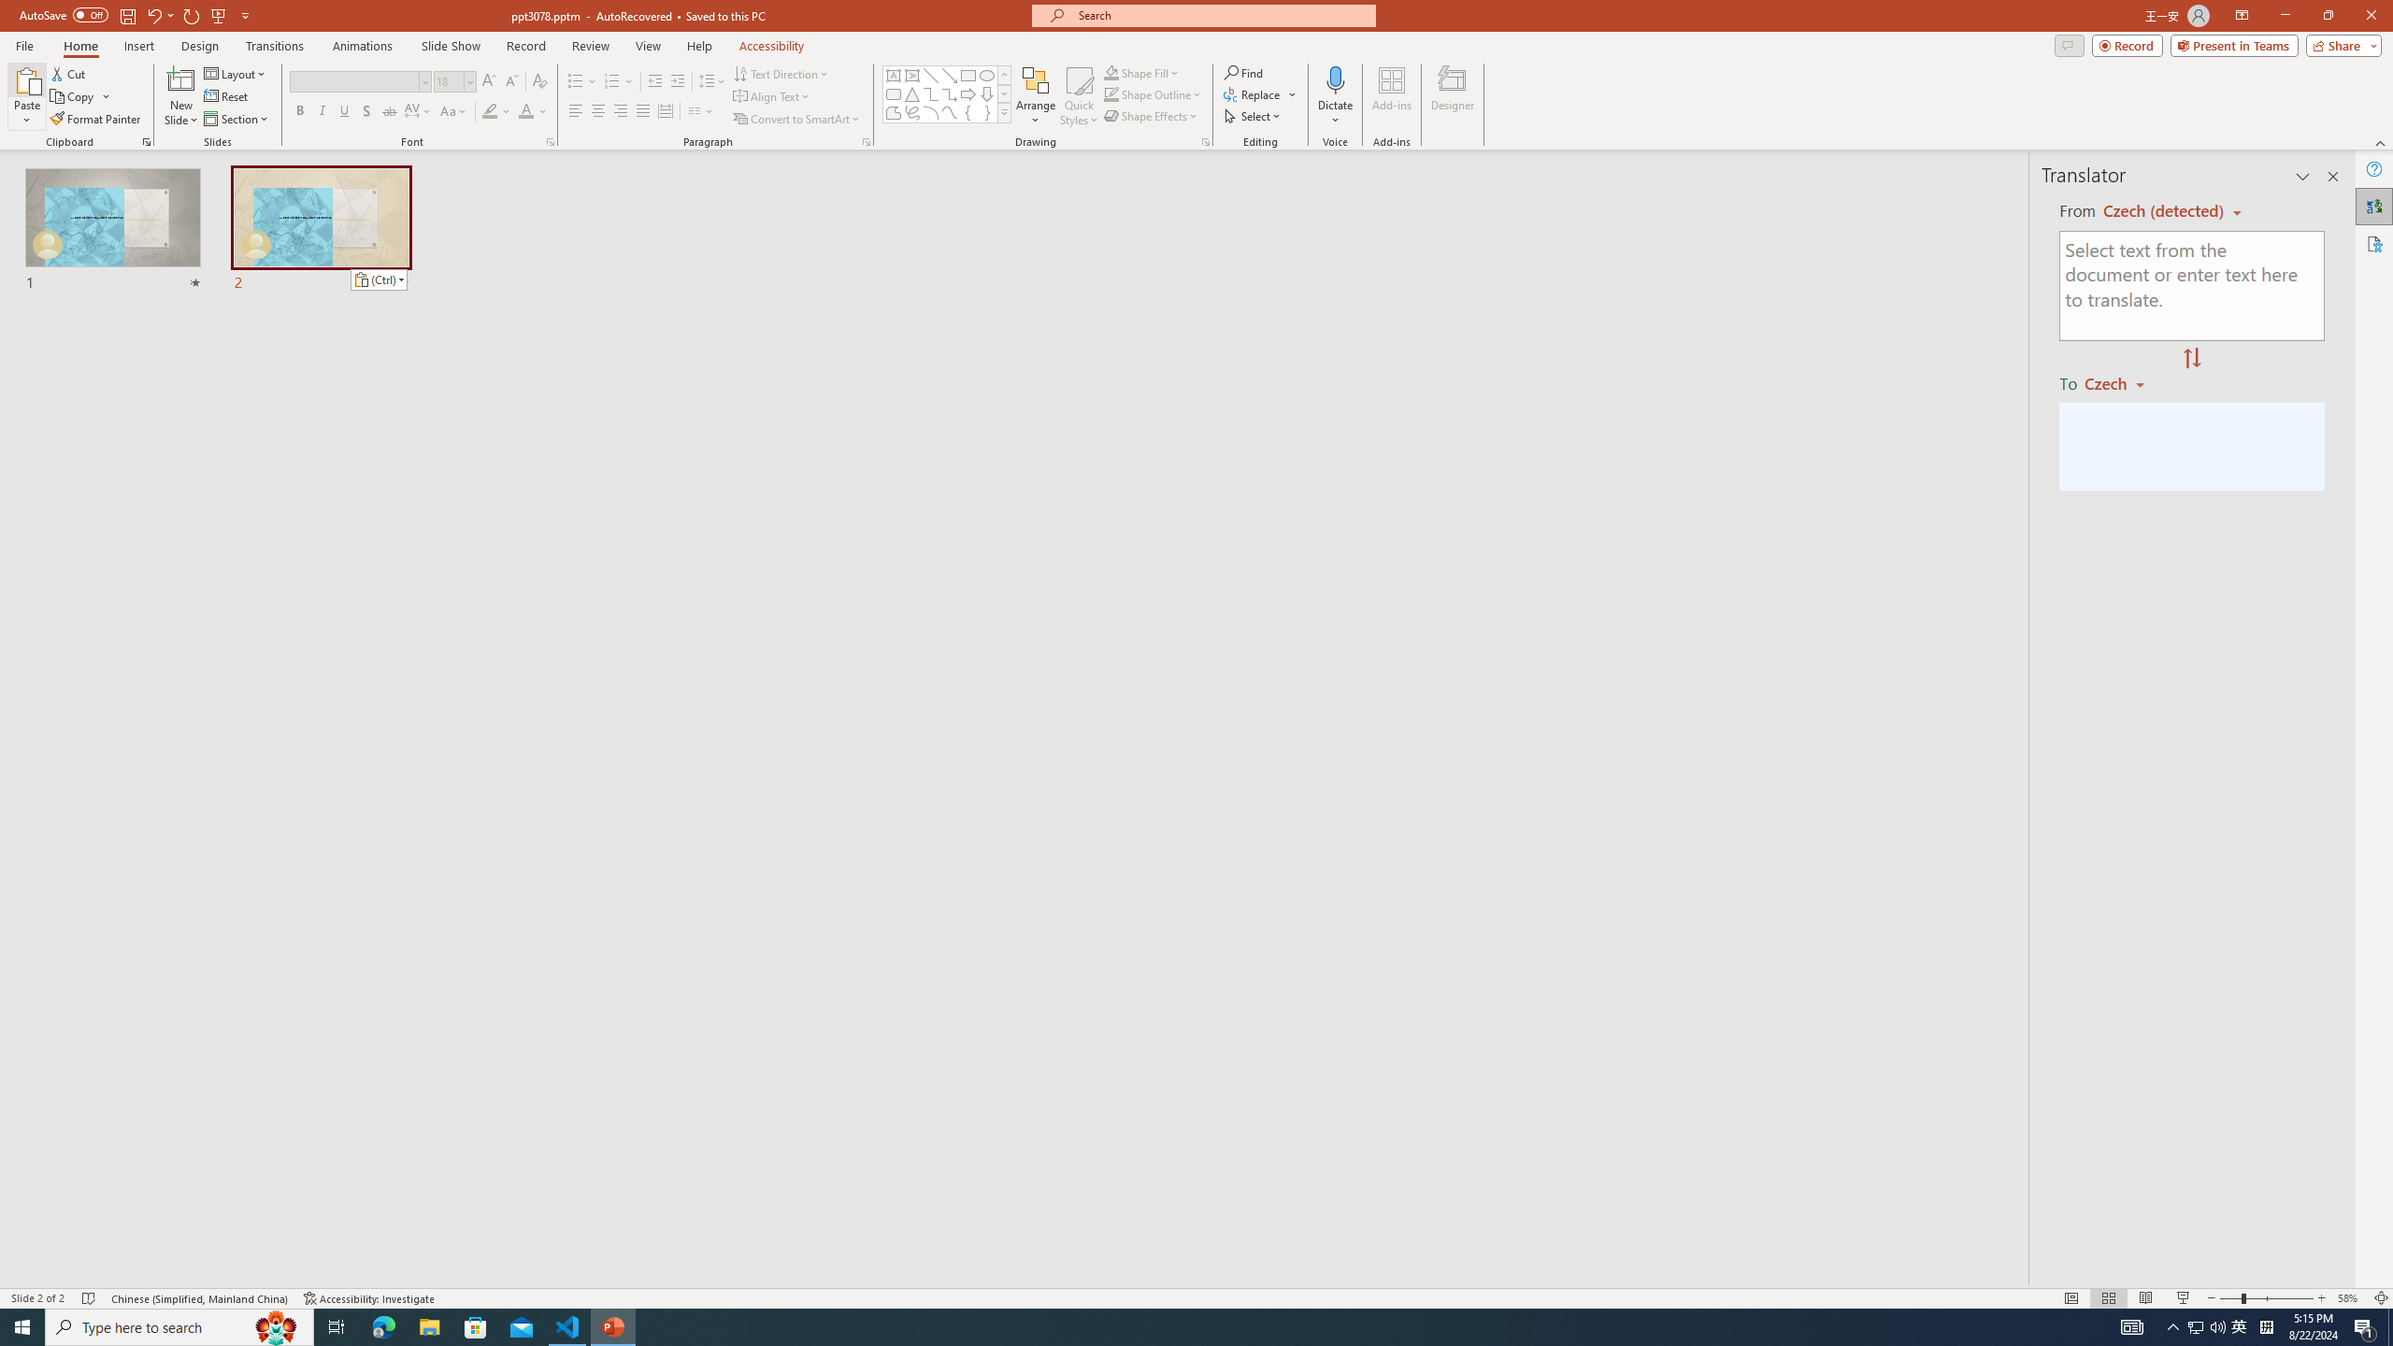  Describe the element at coordinates (2350, 1298) in the screenshot. I see `Zoom 58%` at that location.